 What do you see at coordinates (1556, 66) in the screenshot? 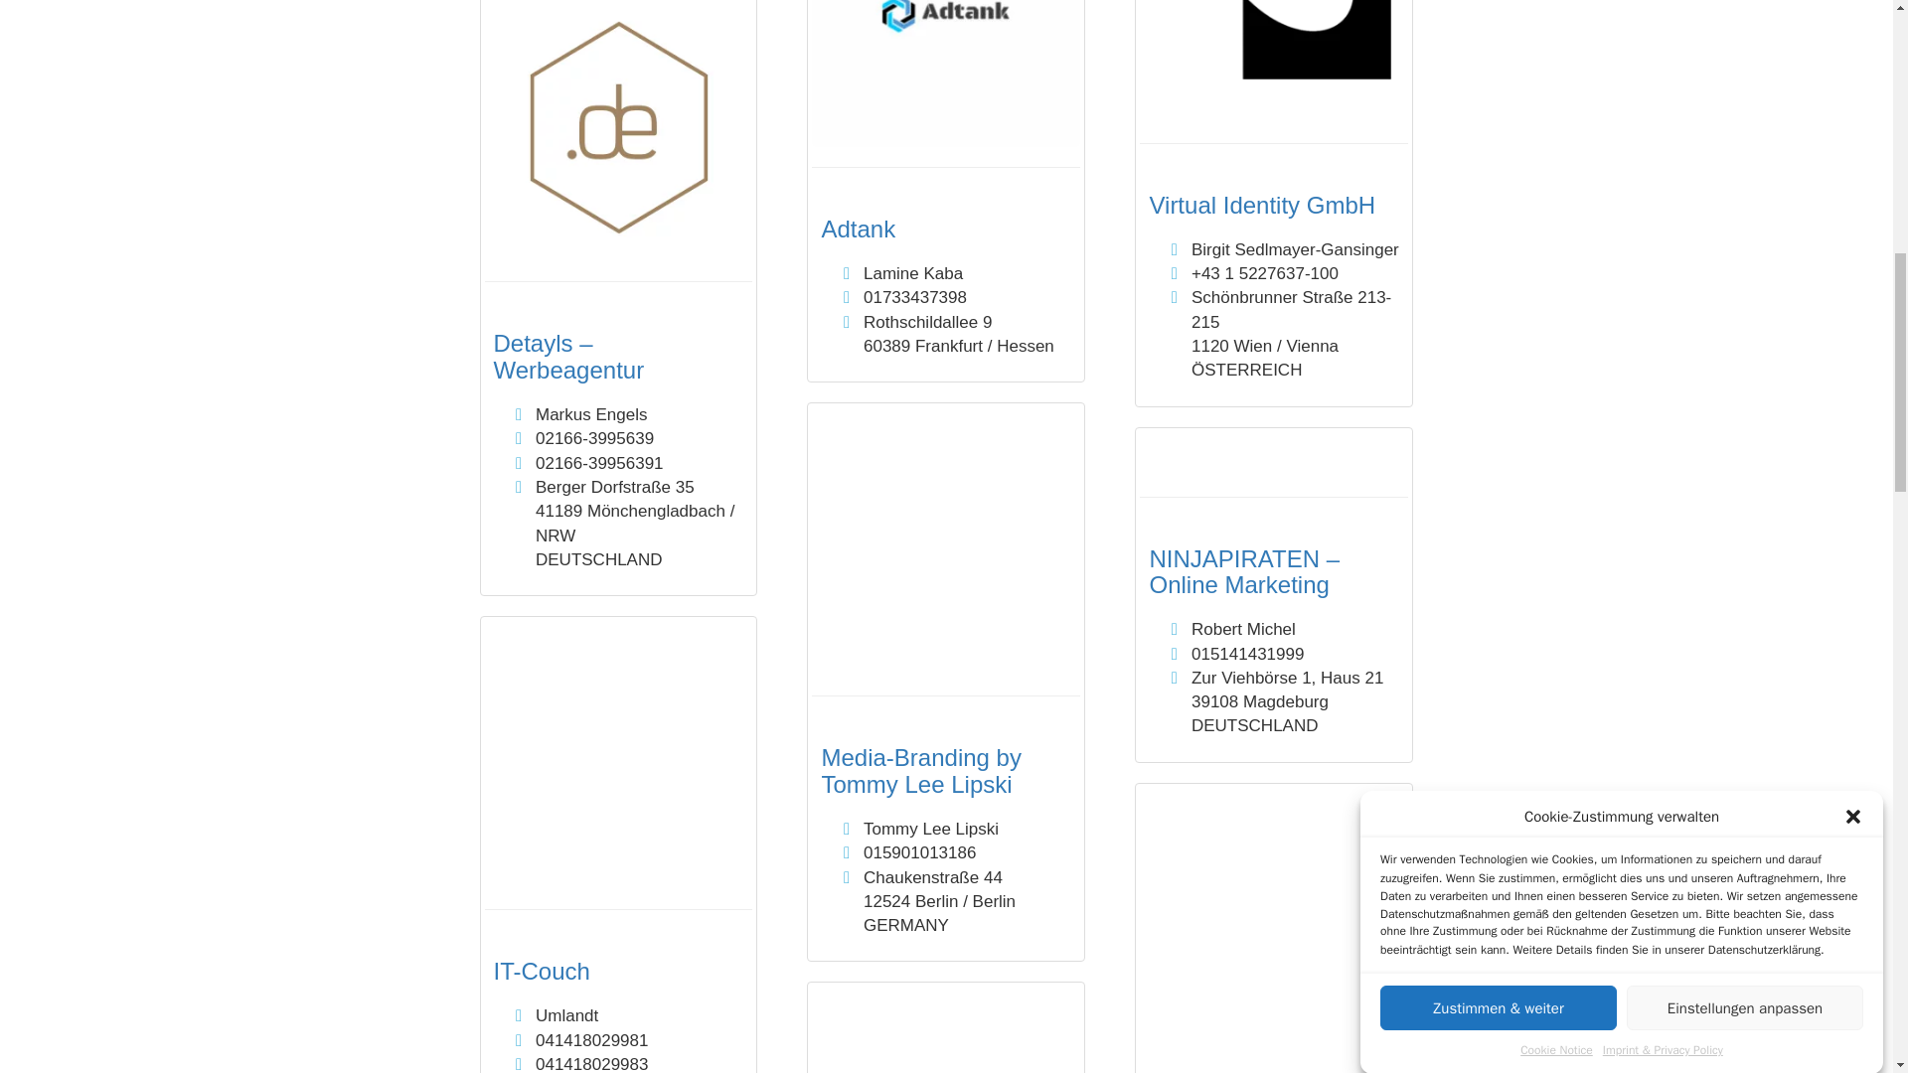
I see `Cookie Notice` at bounding box center [1556, 66].